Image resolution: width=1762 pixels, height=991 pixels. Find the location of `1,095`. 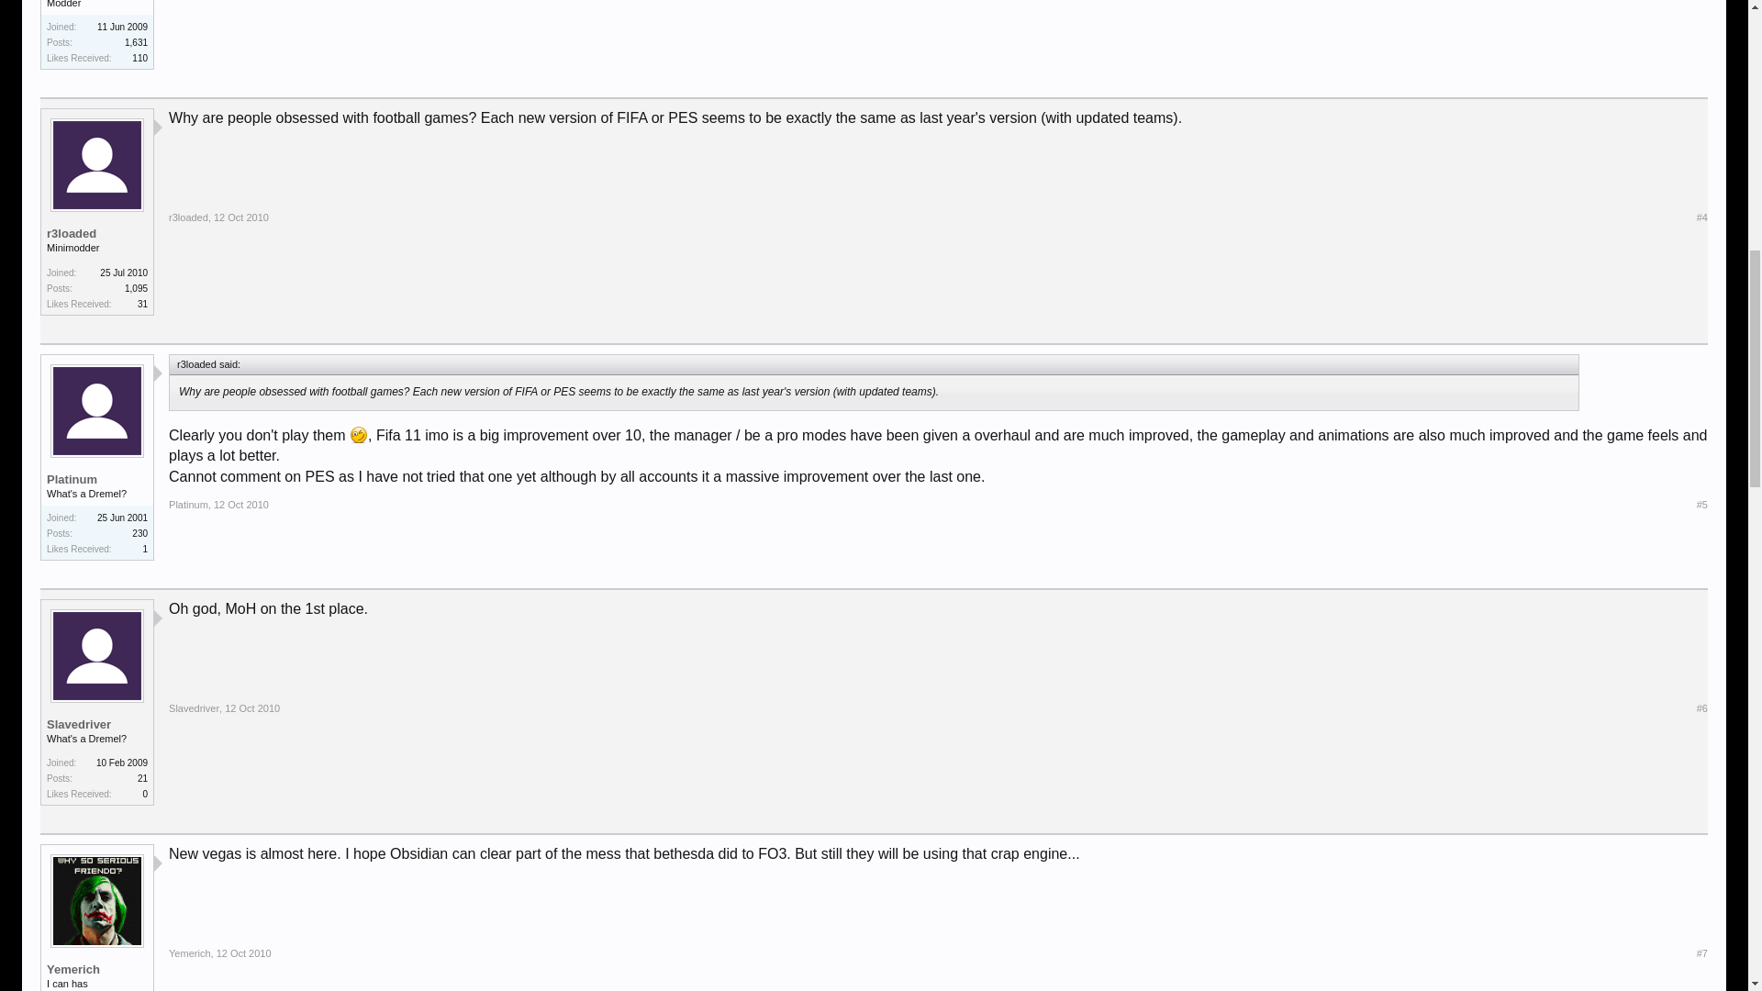

1,095 is located at coordinates (136, 288).